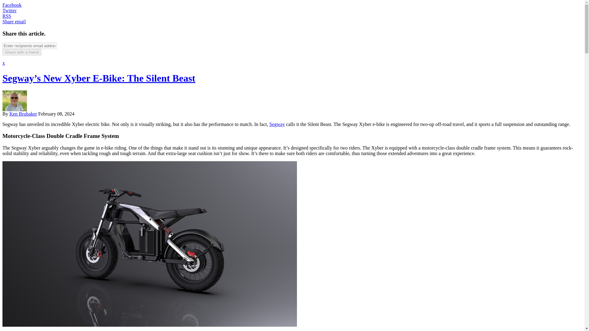 This screenshot has width=589, height=331. What do you see at coordinates (21, 52) in the screenshot?
I see `Share with a friend` at bounding box center [21, 52].